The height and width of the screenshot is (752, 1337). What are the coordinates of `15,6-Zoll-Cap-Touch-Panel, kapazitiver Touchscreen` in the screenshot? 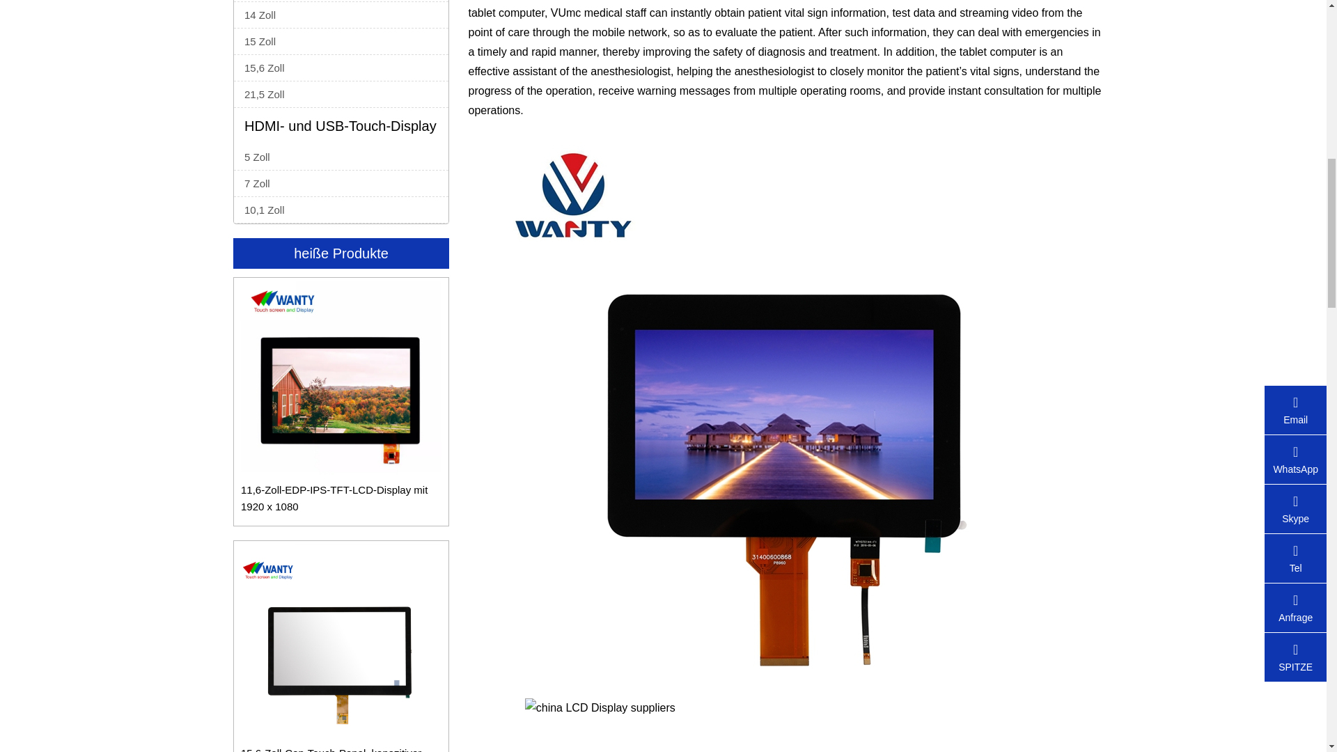 It's located at (341, 648).